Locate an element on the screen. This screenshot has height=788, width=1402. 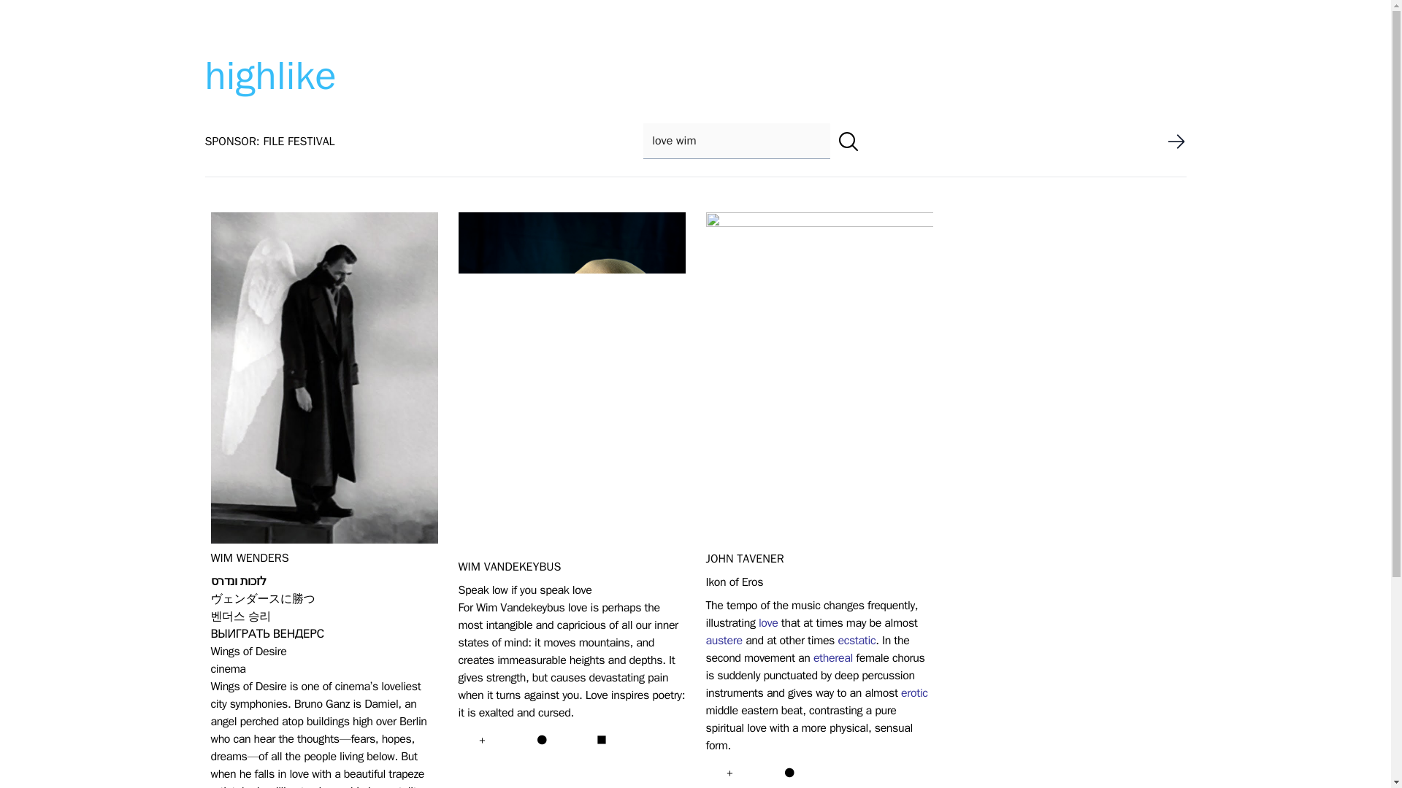
John Tavener is located at coordinates (744, 559).